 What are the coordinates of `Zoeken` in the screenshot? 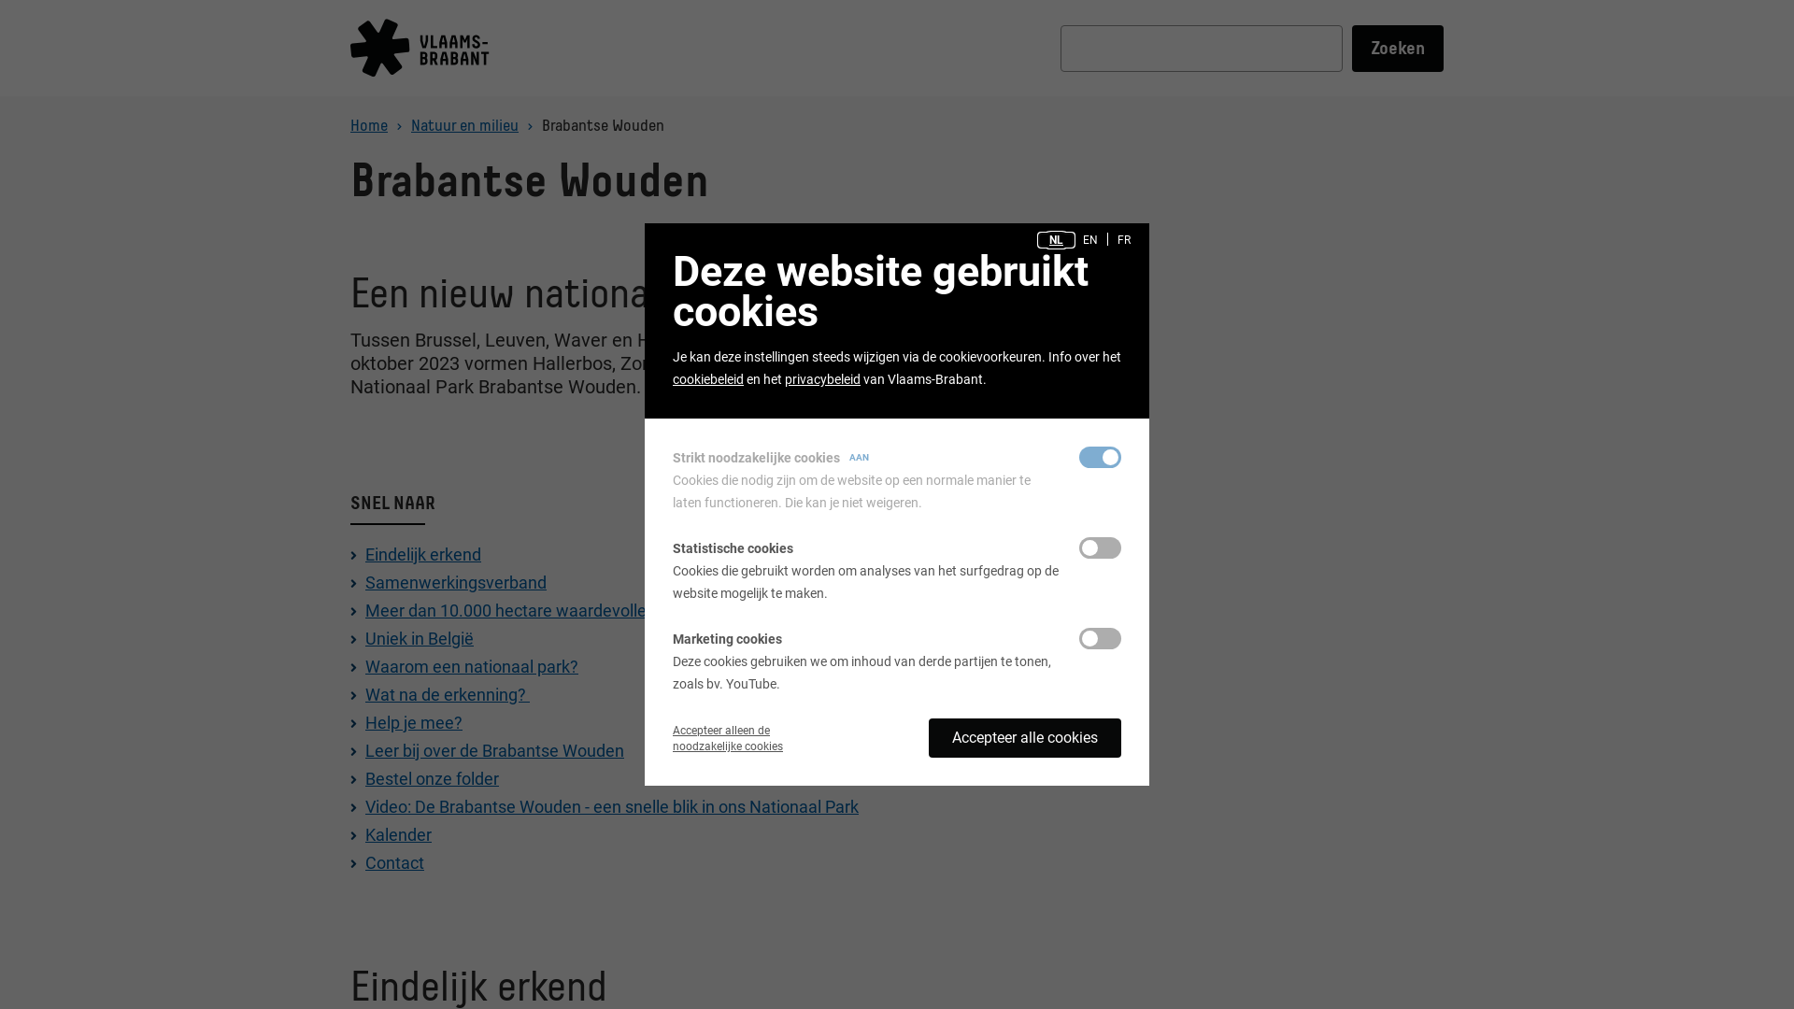 It's located at (1398, 48).